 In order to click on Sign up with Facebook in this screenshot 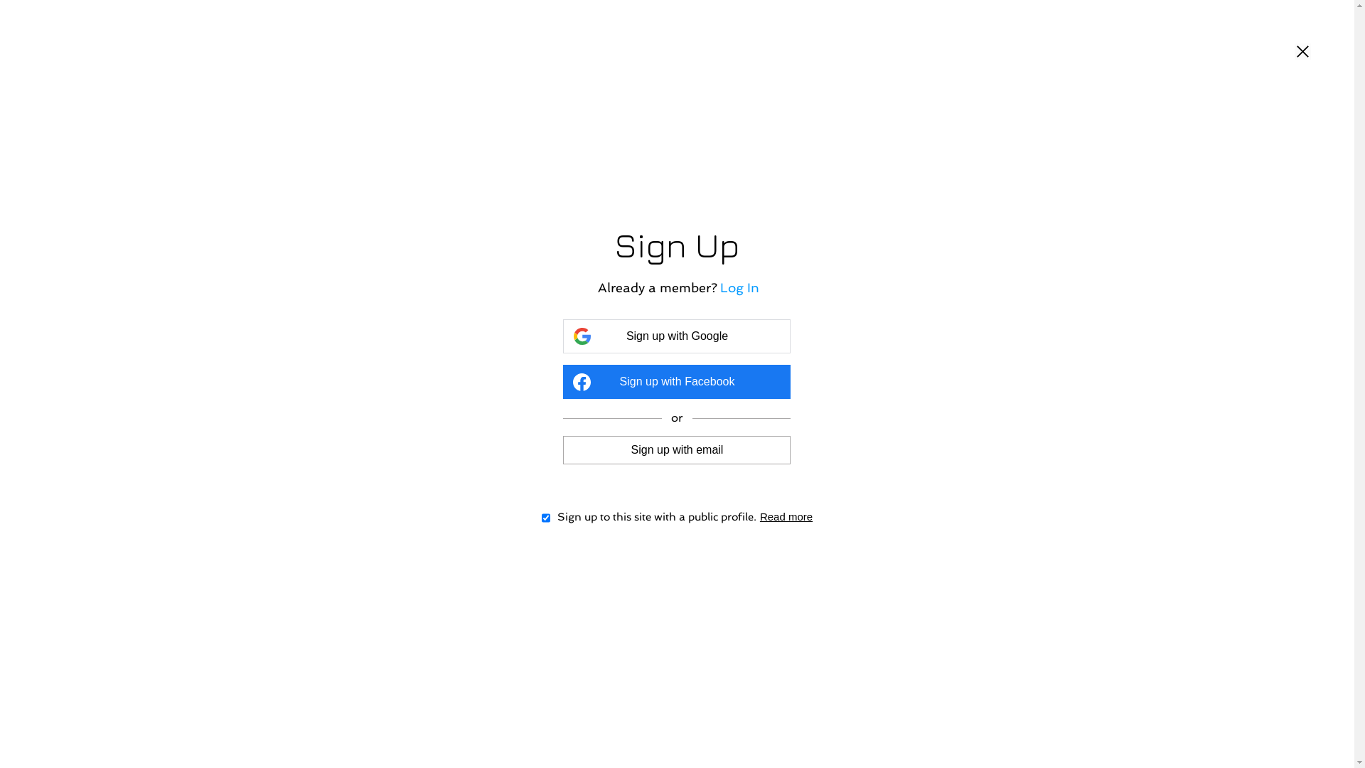, I will do `click(677, 382)`.